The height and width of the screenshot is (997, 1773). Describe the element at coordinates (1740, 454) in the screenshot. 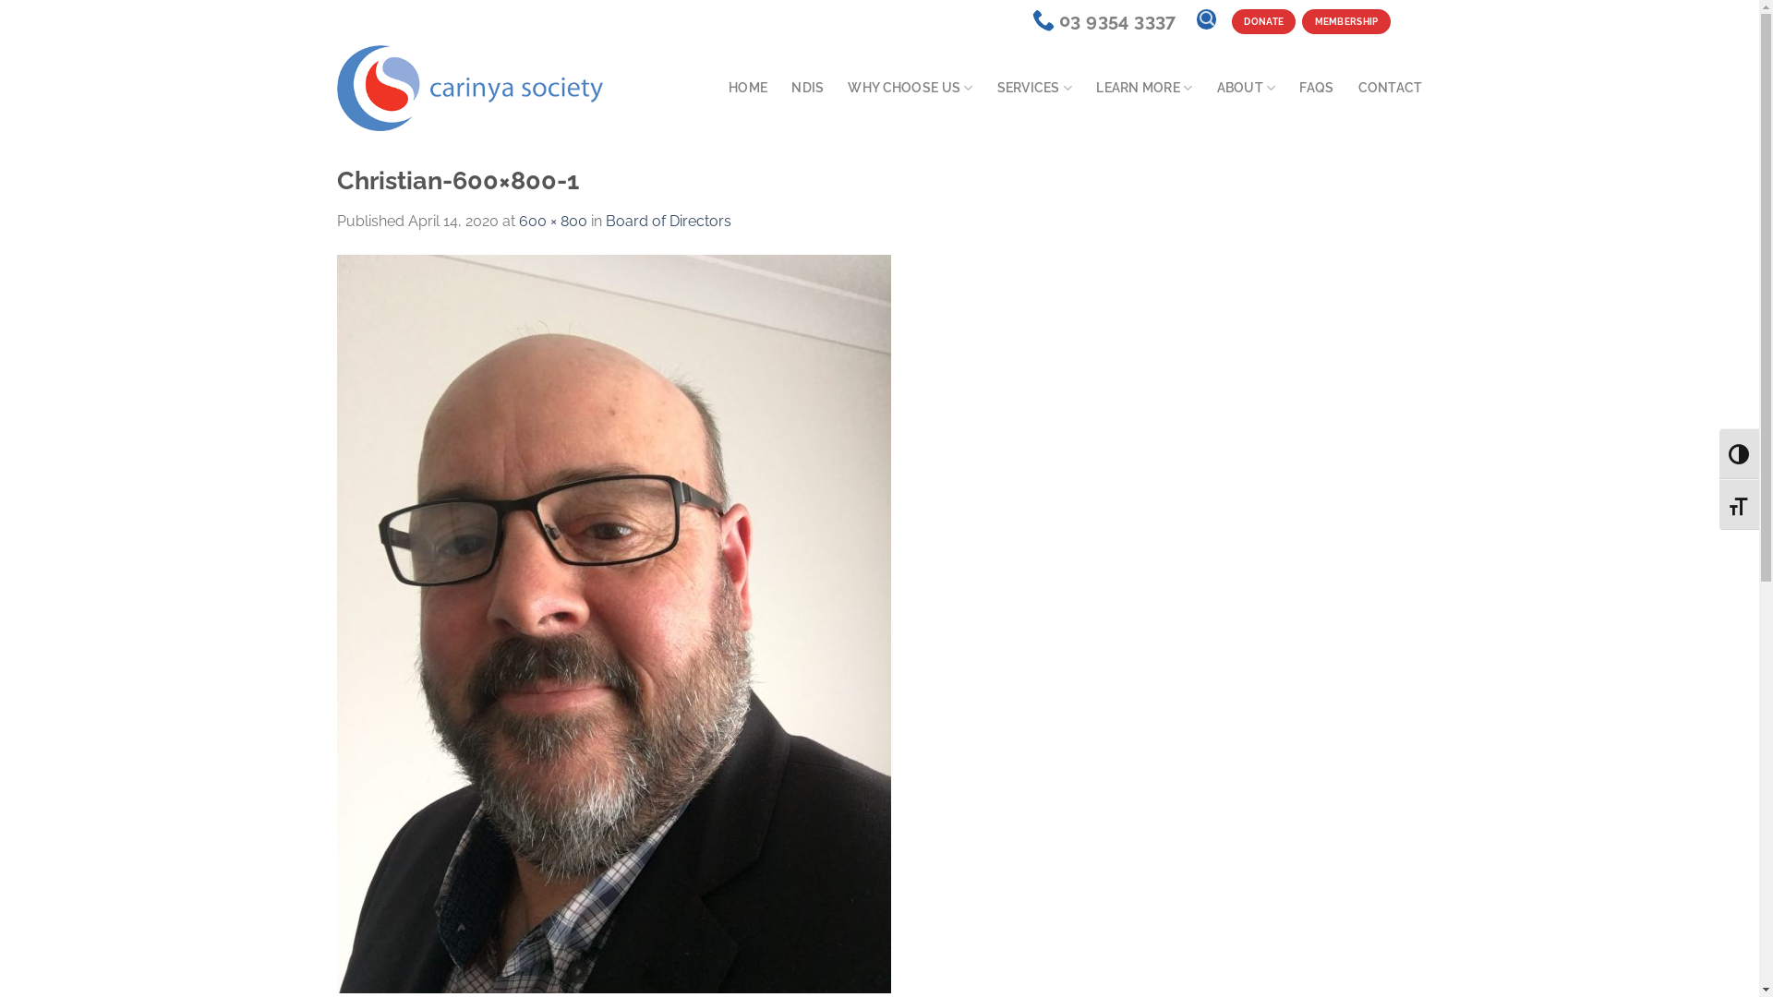

I see `TOGGLE HIGH CONTRAST` at that location.